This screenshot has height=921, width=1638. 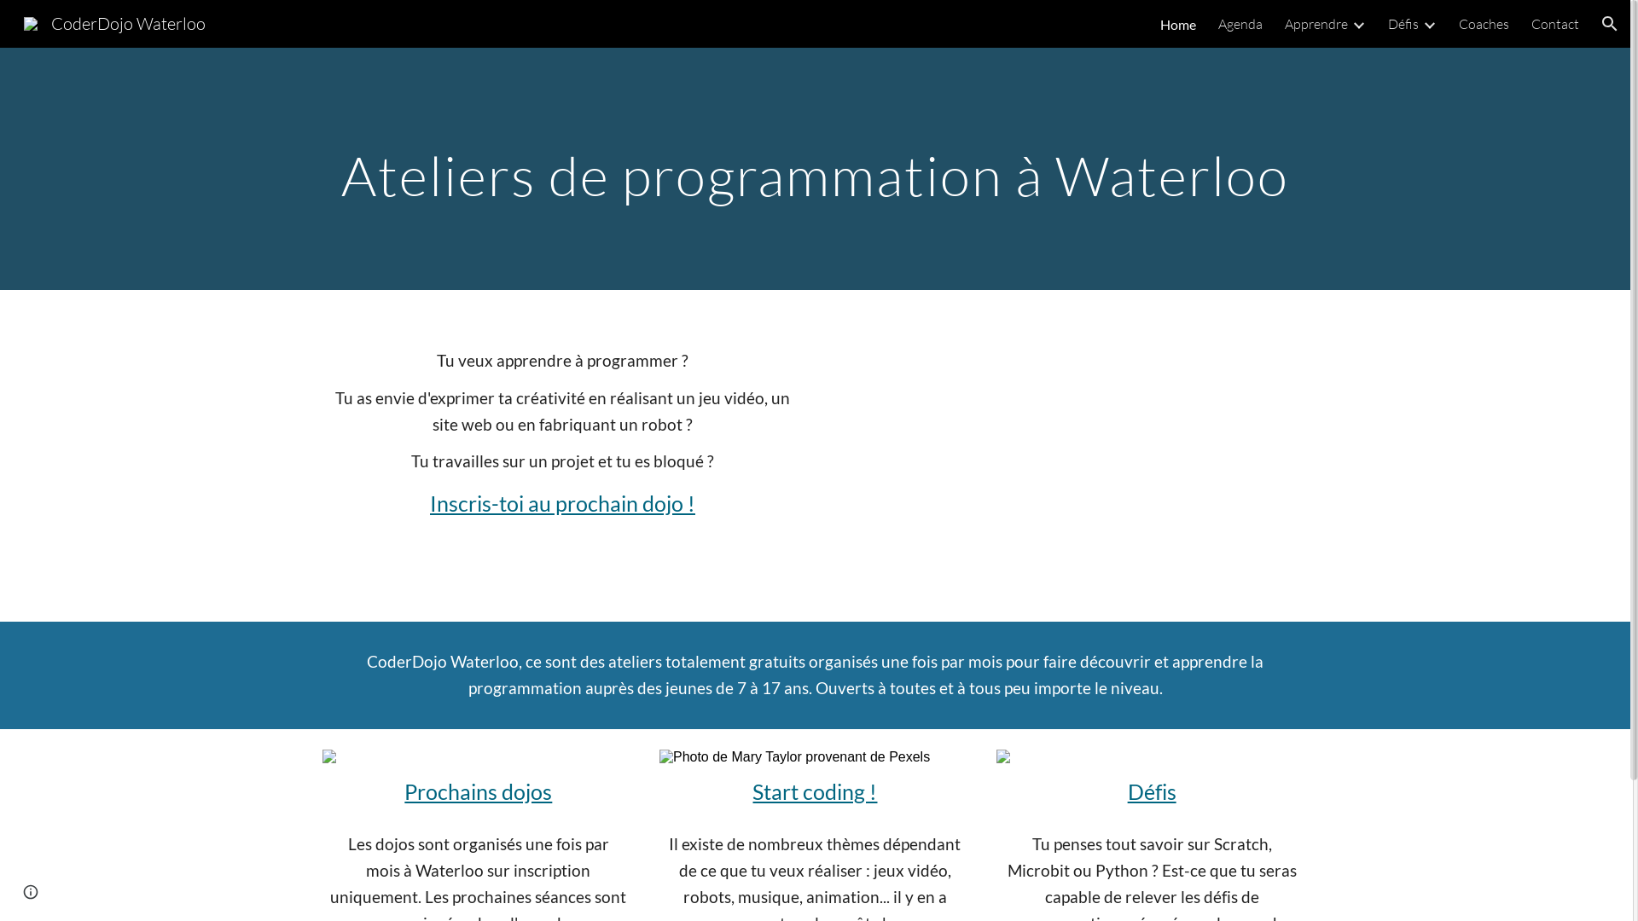 I want to click on CoderDojo Waterloo, so click(x=114, y=22).